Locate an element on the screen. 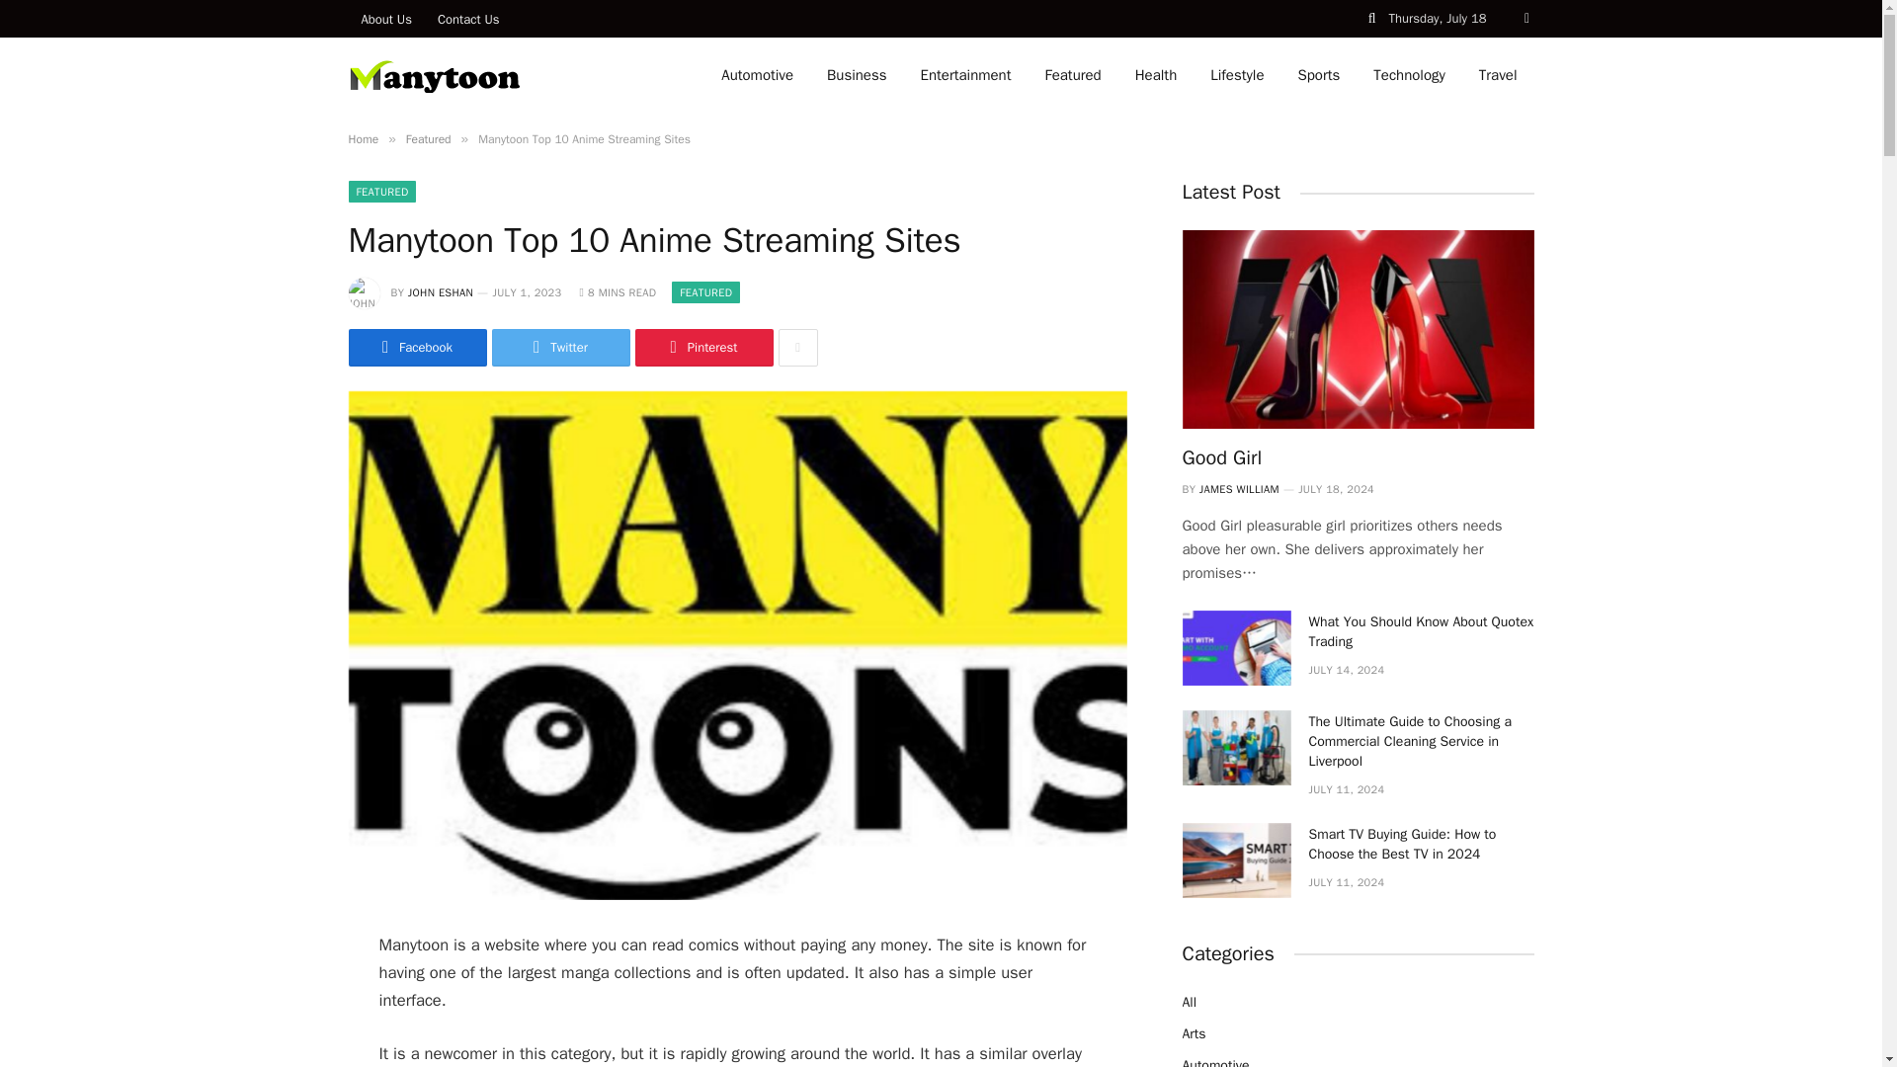 This screenshot has width=1897, height=1067. Automotive is located at coordinates (757, 75).